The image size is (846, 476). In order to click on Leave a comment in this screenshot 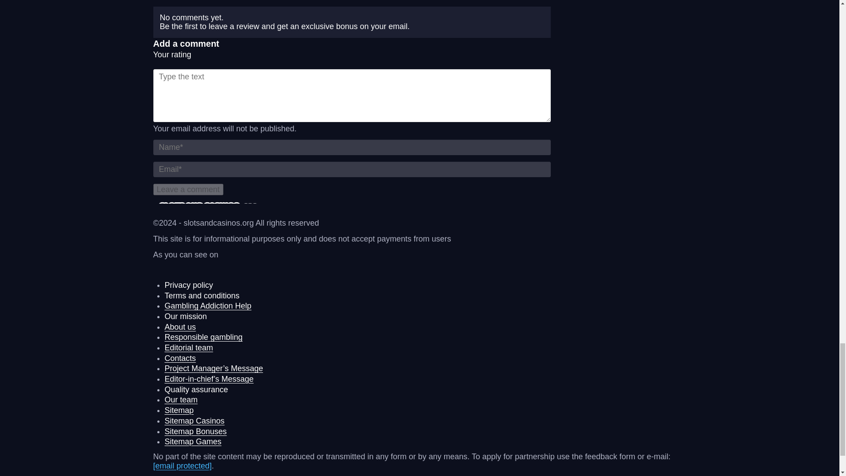, I will do `click(188, 190)`.